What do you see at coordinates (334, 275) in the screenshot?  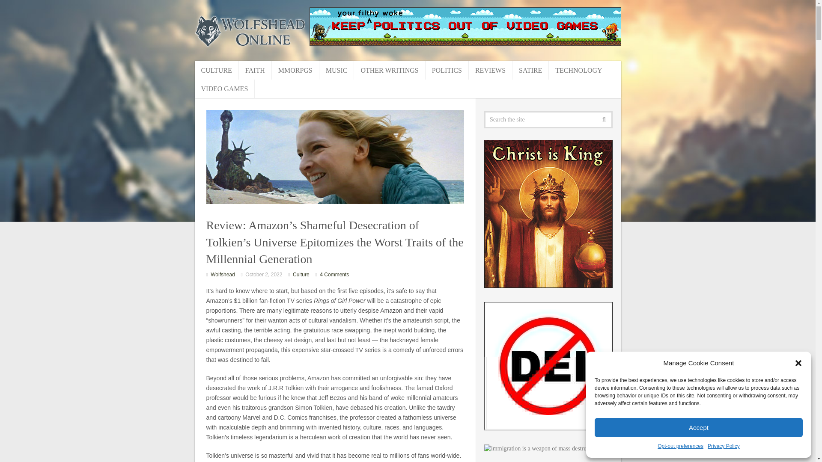 I see `4 Comments` at bounding box center [334, 275].